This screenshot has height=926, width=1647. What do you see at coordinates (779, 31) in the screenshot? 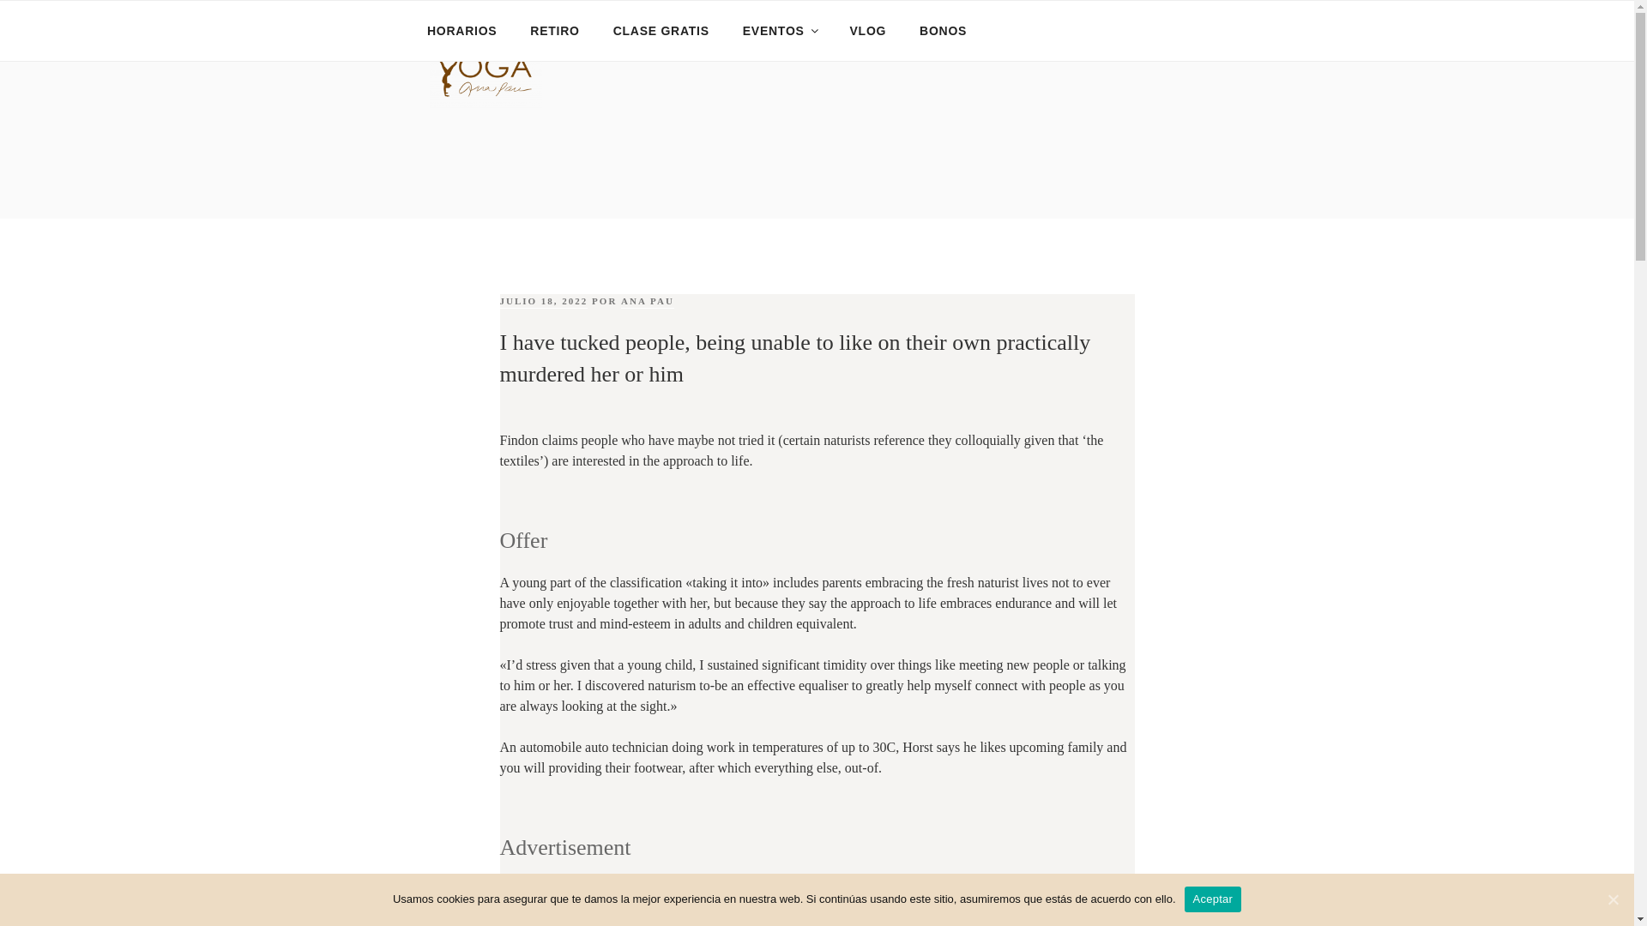
I see `EVENTOS` at bounding box center [779, 31].